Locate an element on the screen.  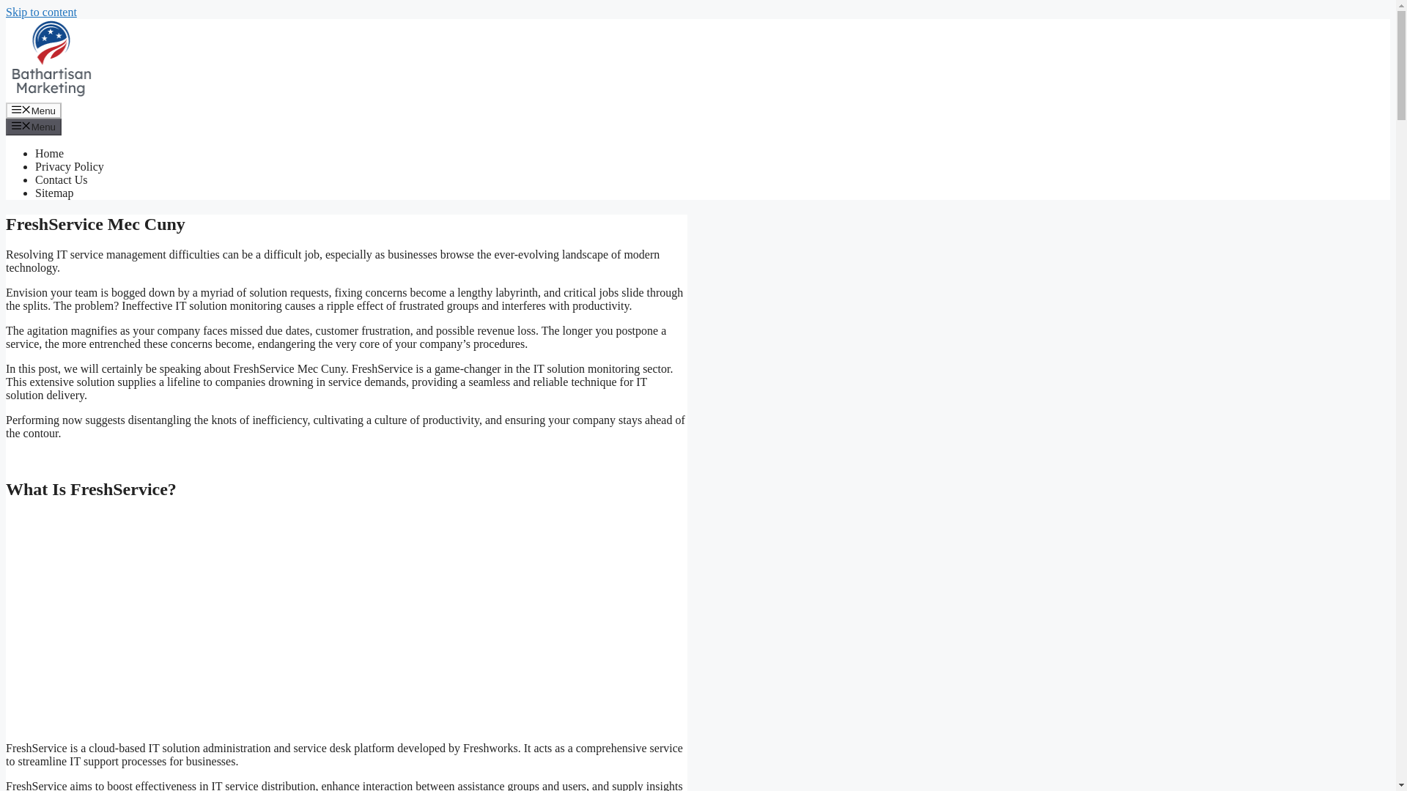
Home is located at coordinates (49, 153).